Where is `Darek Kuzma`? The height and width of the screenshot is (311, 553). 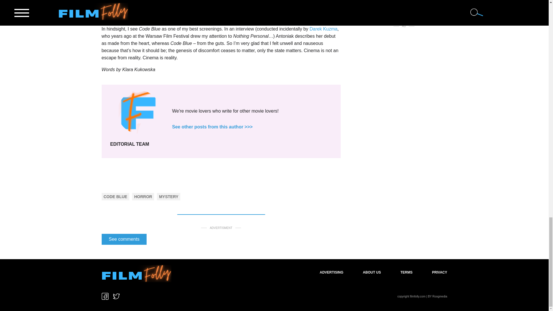 Darek Kuzma is located at coordinates (323, 29).